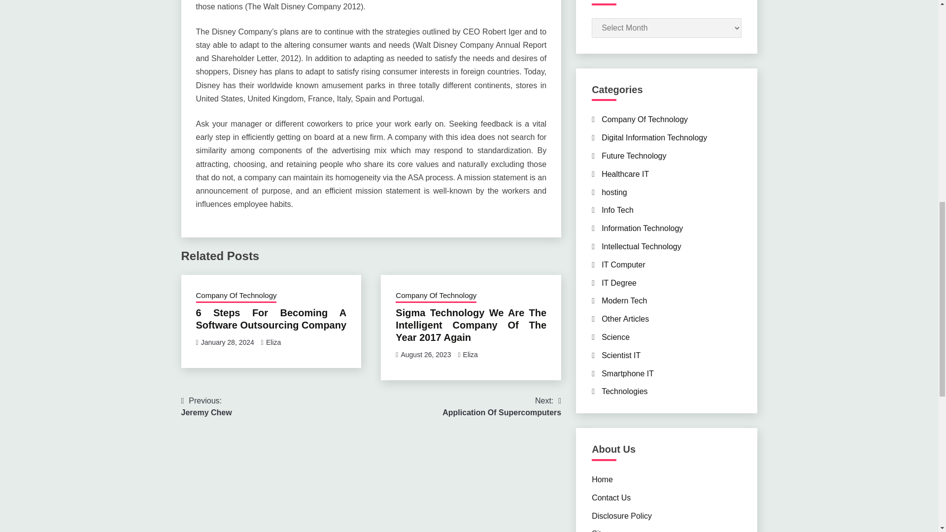 The image size is (946, 532). I want to click on January 28, 2024, so click(271, 319).